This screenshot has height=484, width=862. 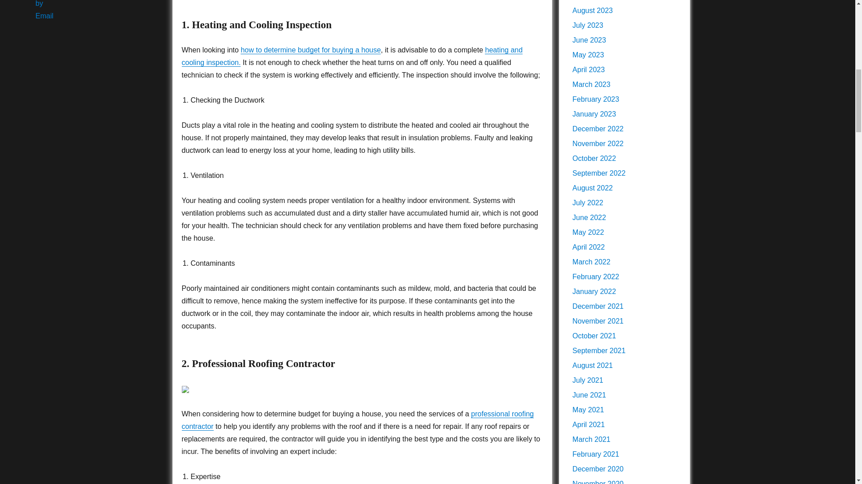 What do you see at coordinates (593, 11) in the screenshot?
I see `August 2023` at bounding box center [593, 11].